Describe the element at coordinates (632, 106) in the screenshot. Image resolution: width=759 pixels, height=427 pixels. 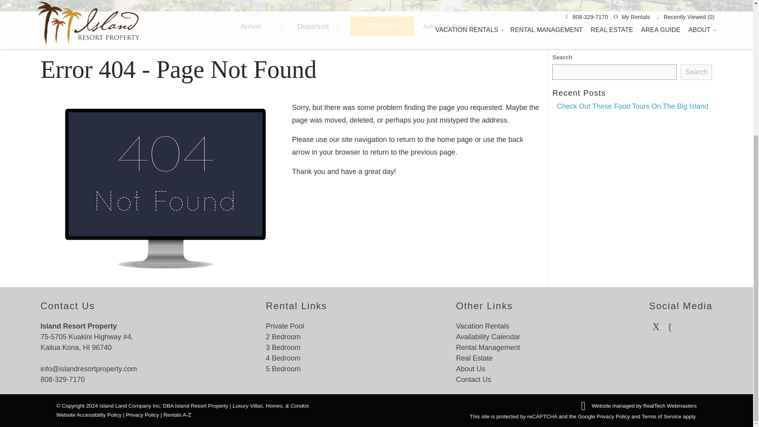
I see `Check Out These Food Tours On The Big Island` at that location.